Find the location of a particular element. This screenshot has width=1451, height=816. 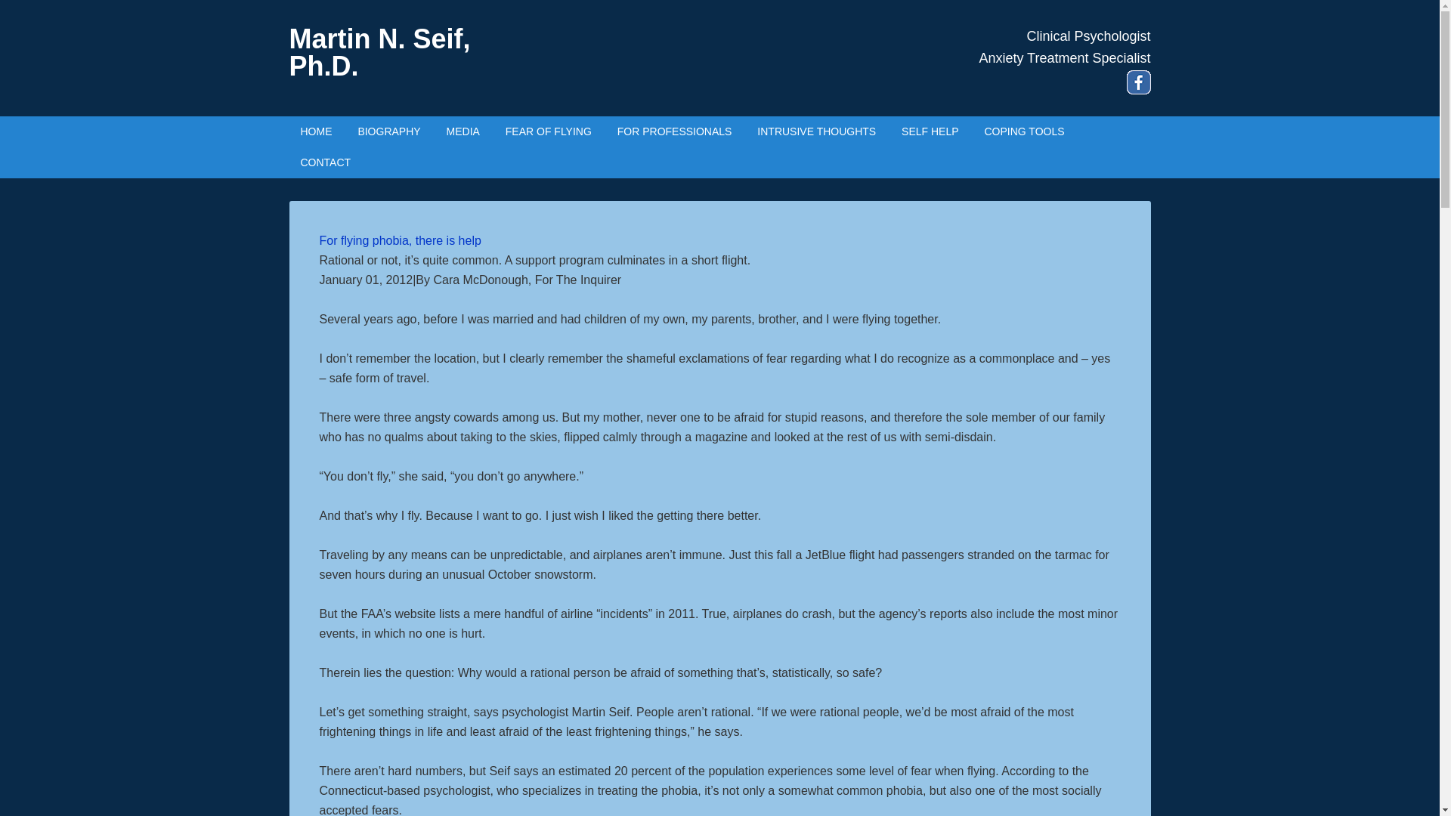

INTRUSIVE THOUGHTS is located at coordinates (816, 131).